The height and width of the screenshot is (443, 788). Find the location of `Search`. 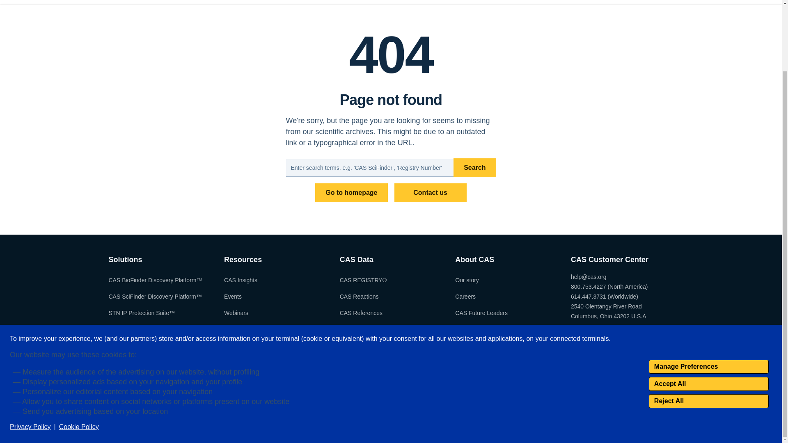

Search is located at coordinates (474, 167).